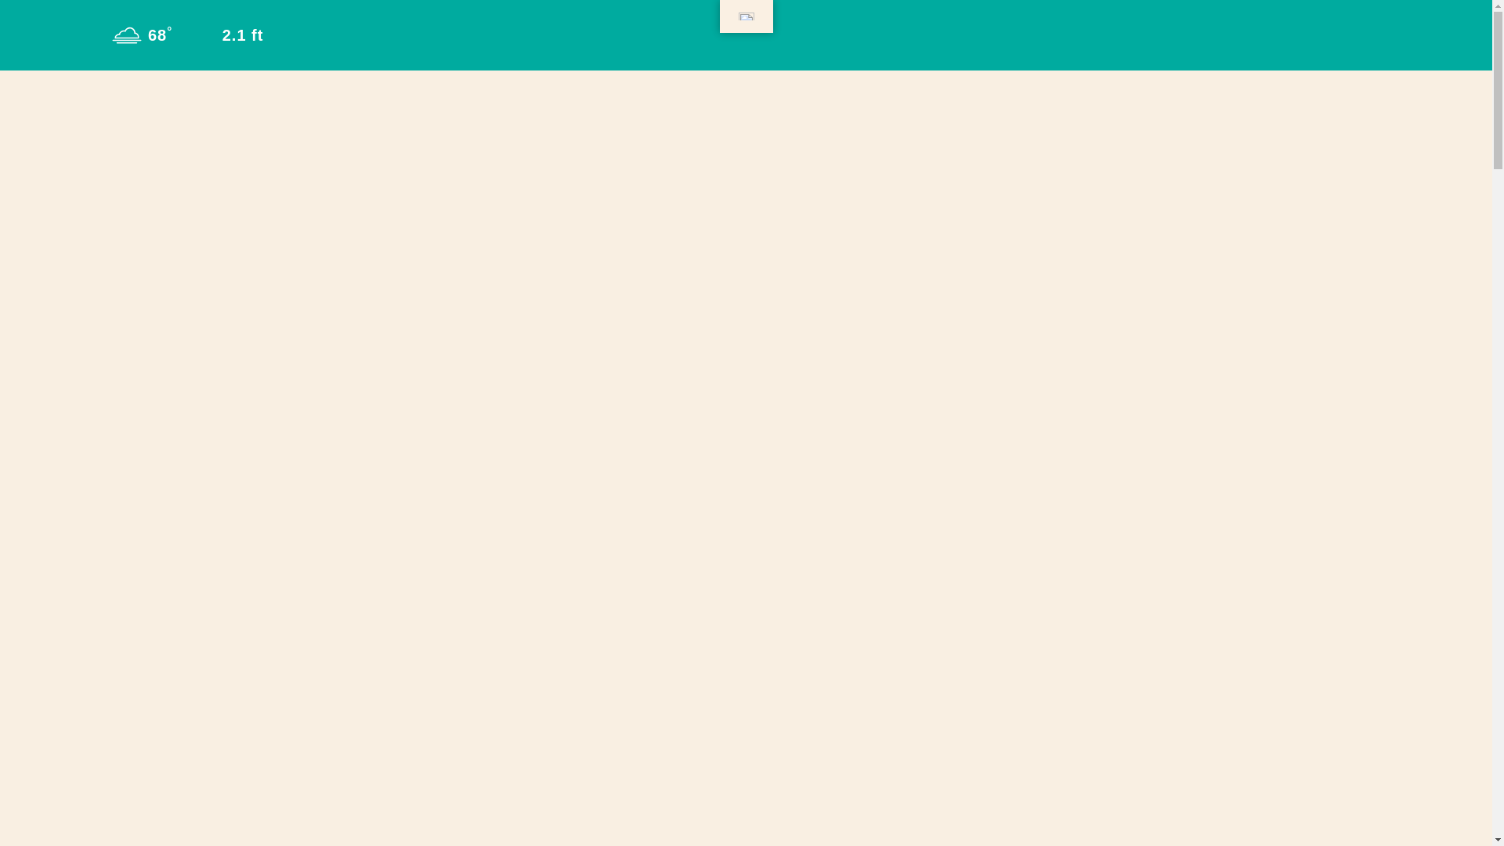 This screenshot has height=846, width=1504. What do you see at coordinates (226, 34) in the screenshot?
I see `2.1 ft` at bounding box center [226, 34].